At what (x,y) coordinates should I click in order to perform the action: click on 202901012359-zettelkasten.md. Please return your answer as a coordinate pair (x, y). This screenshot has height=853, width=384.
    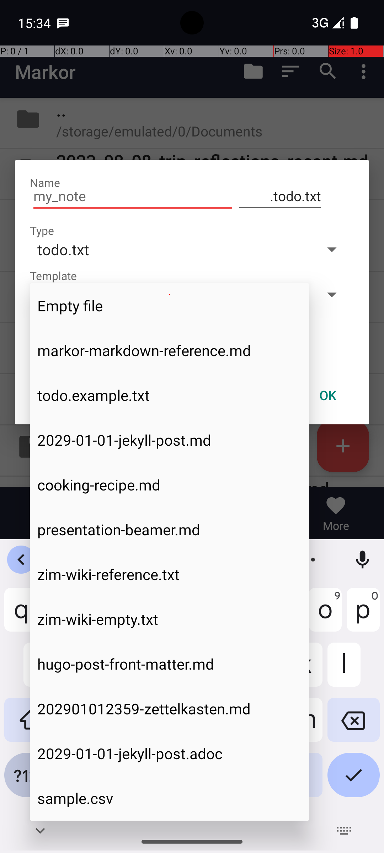
    Looking at the image, I should click on (170, 709).